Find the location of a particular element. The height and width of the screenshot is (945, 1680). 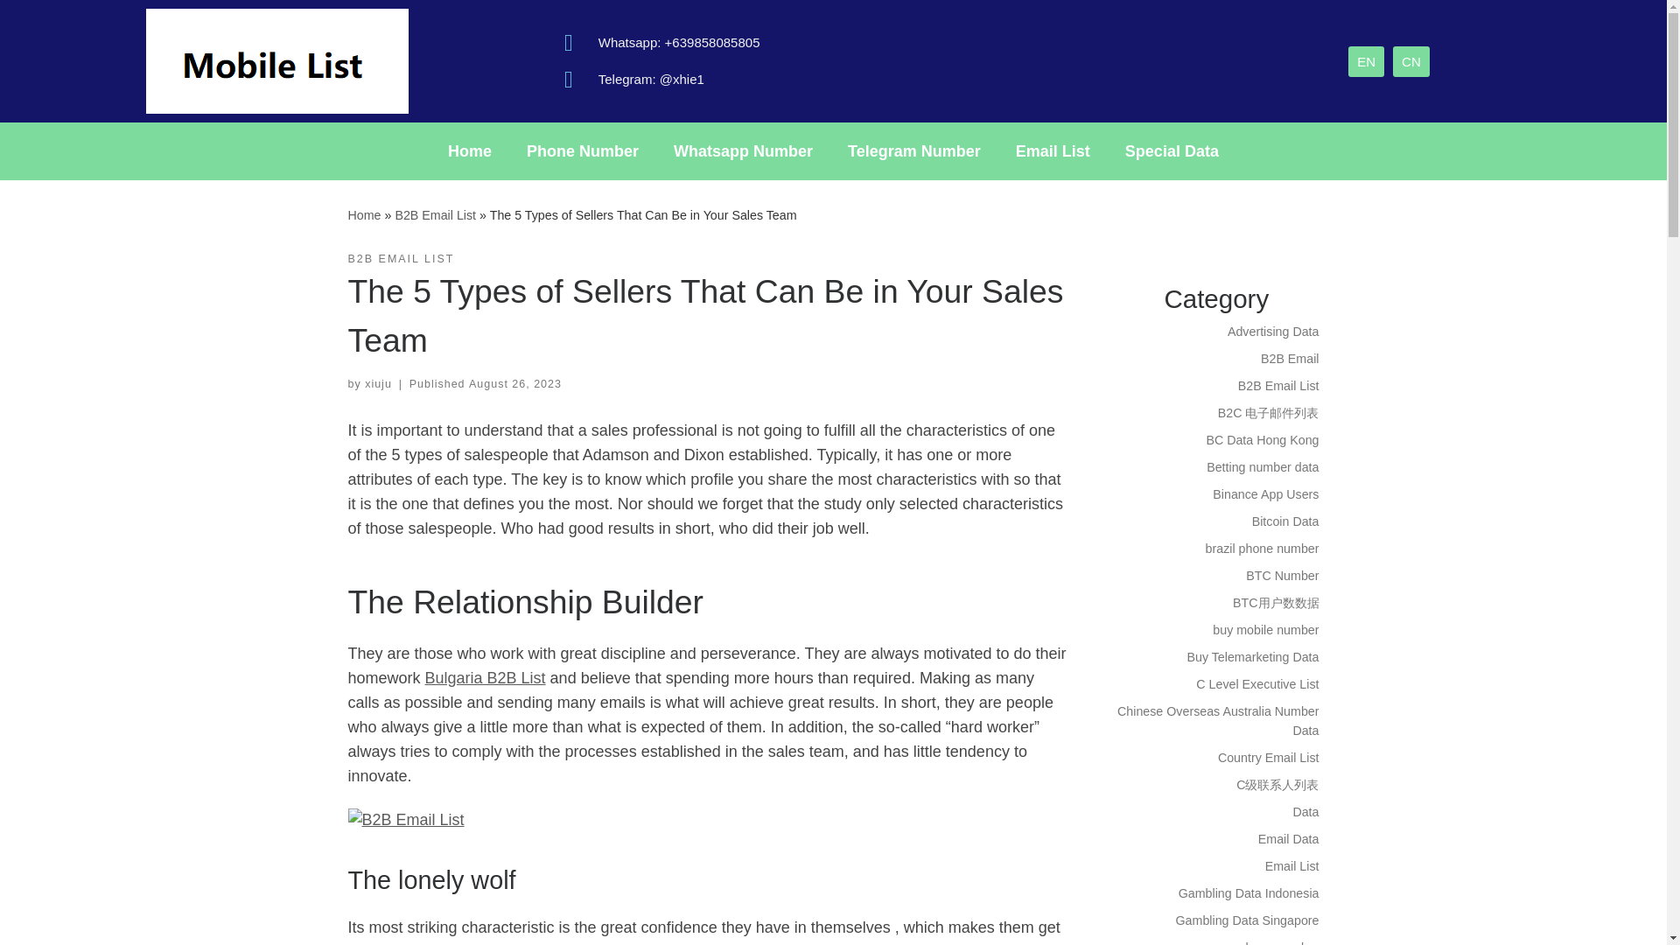

10:18 am is located at coordinates (514, 384).